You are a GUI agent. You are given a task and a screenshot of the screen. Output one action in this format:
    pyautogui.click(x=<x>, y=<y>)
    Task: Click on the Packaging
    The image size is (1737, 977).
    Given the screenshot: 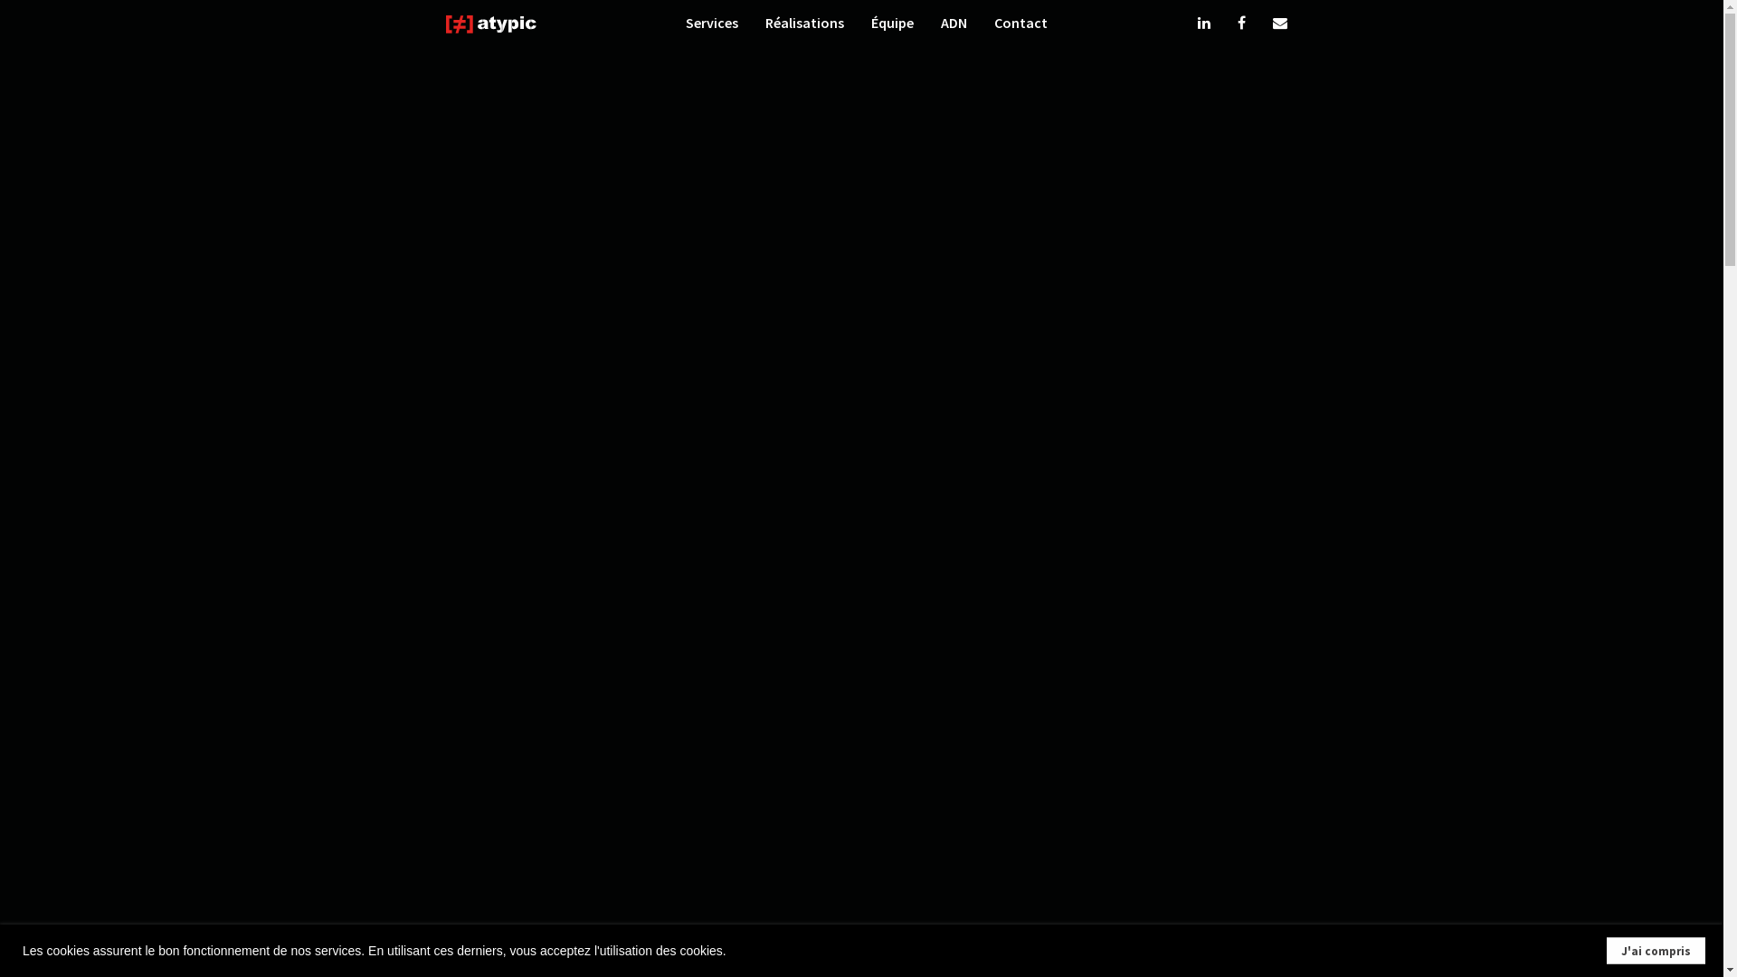 What is the action you would take?
    pyautogui.click(x=546, y=845)
    